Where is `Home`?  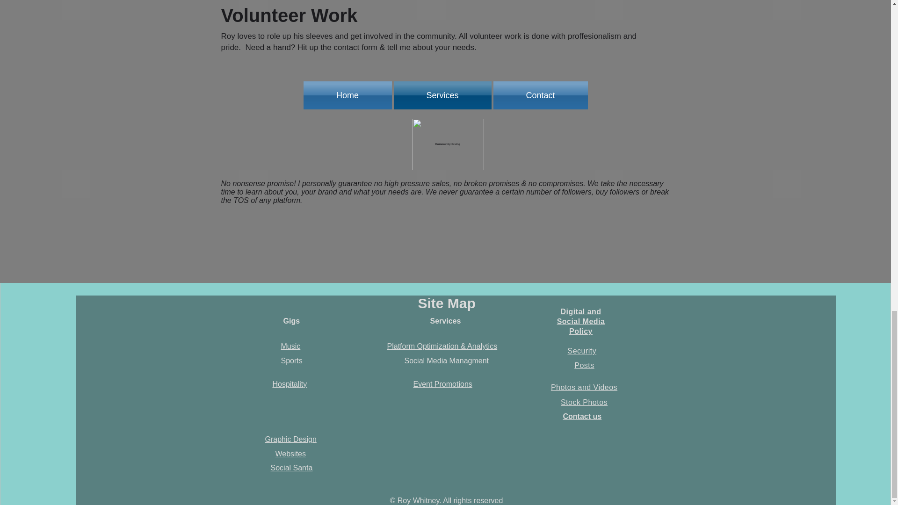
Home is located at coordinates (348, 95).